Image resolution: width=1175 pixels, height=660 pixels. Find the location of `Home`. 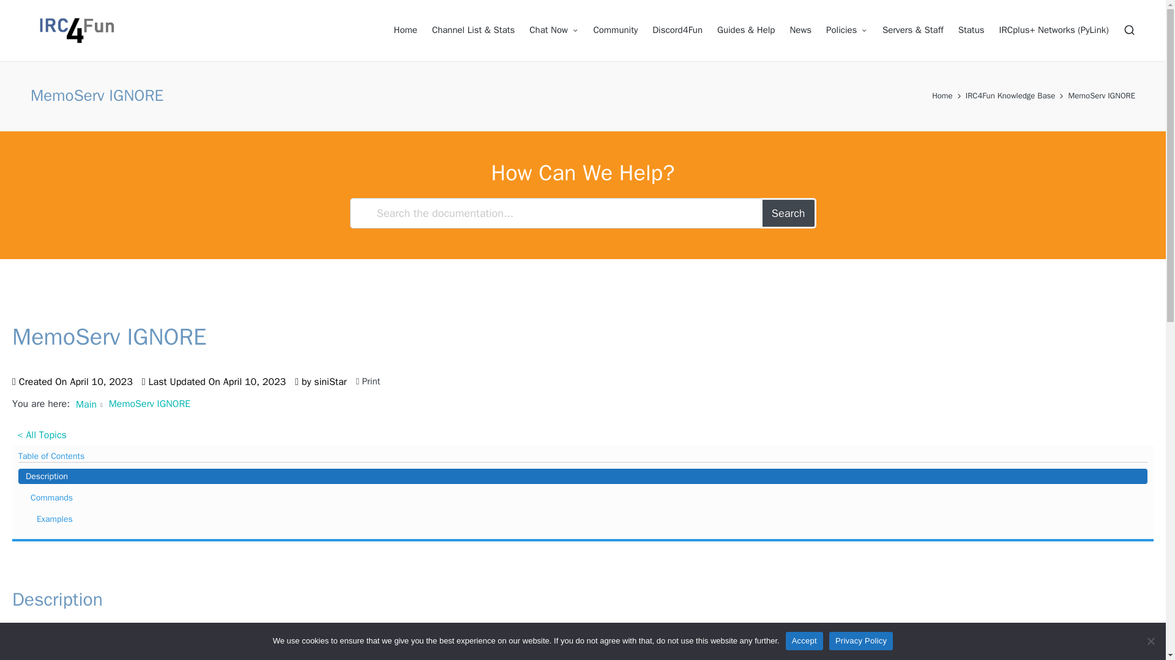

Home is located at coordinates (942, 95).